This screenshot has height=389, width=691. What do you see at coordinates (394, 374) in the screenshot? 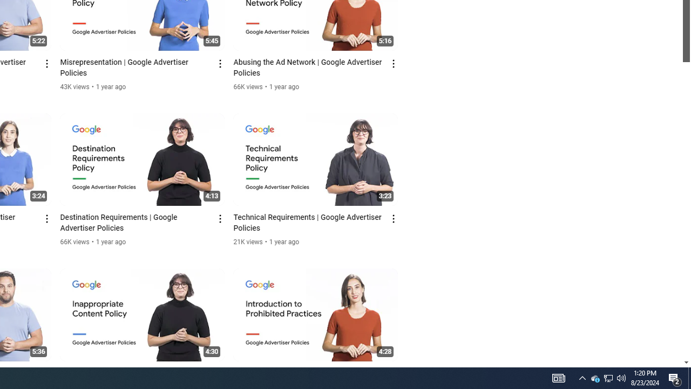
I see `Action menu` at bounding box center [394, 374].